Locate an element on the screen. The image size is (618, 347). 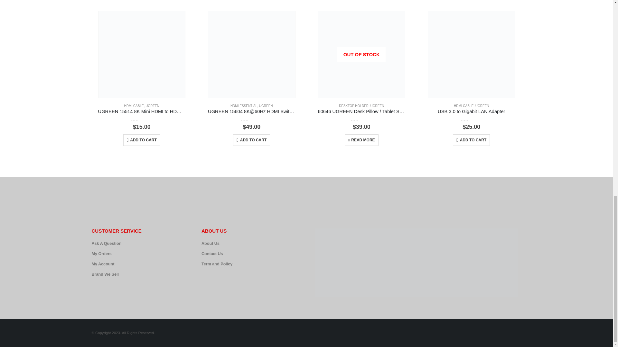
DESKTOP HOLDER is located at coordinates (353, 106).